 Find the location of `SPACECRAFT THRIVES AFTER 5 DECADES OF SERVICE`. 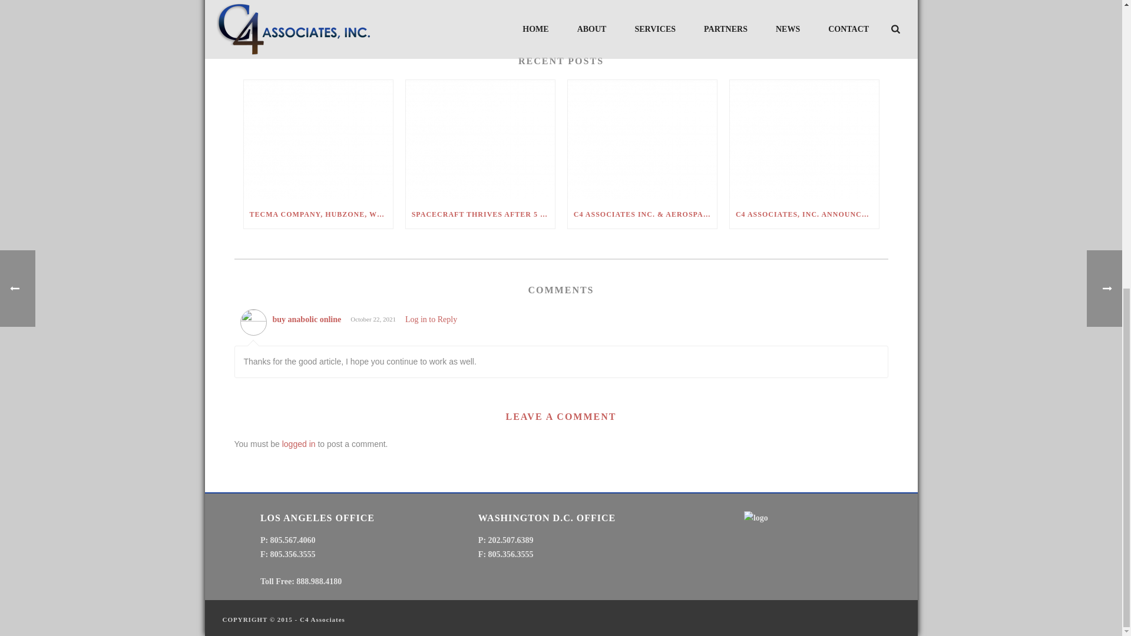

SPACECRAFT THRIVES AFTER 5 DECADES OF SERVICE is located at coordinates (481, 214).